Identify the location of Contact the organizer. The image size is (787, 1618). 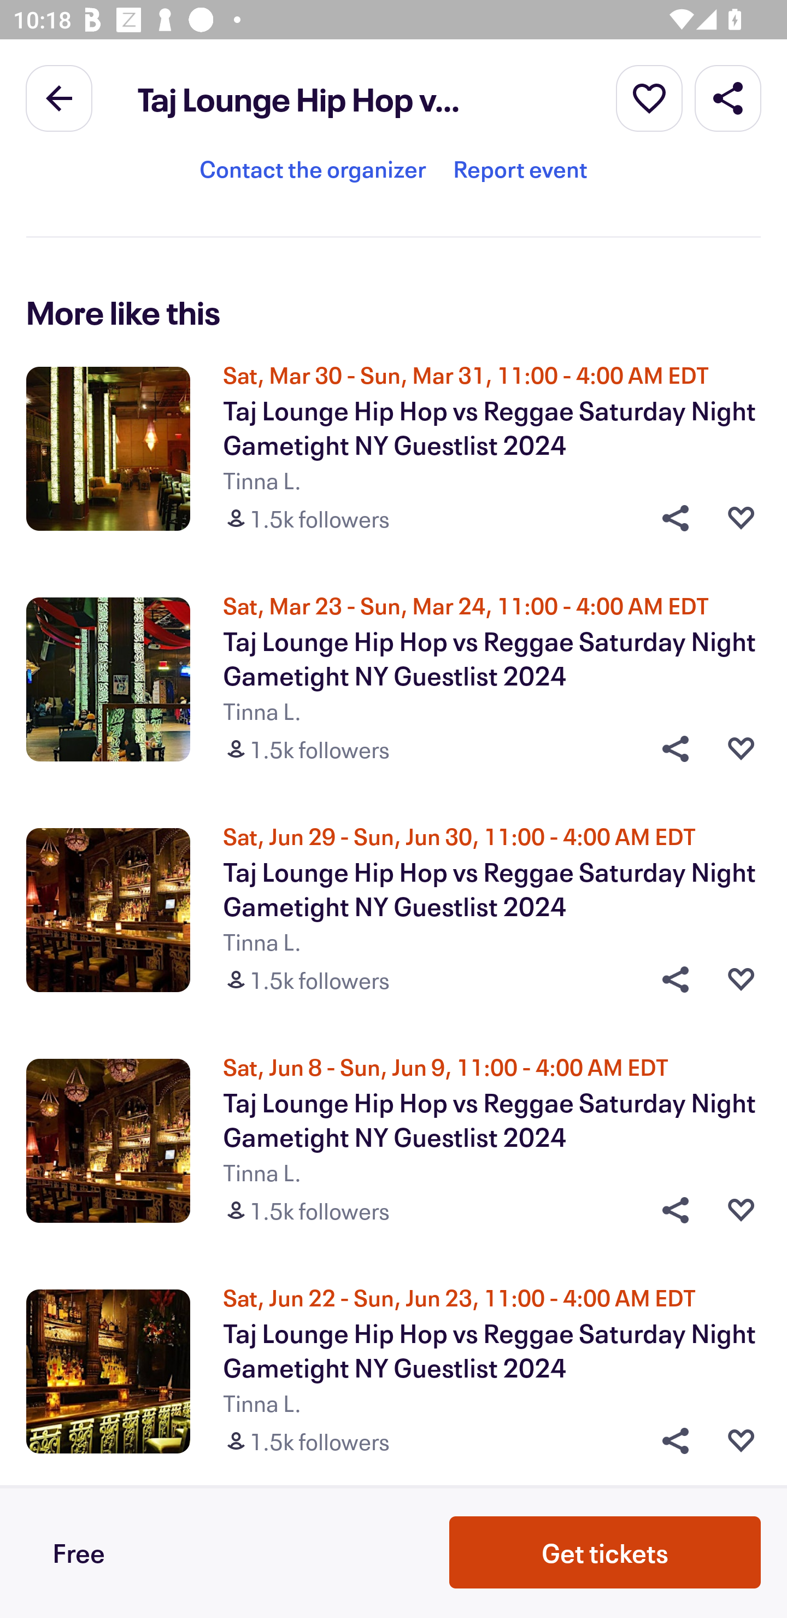
(313, 176).